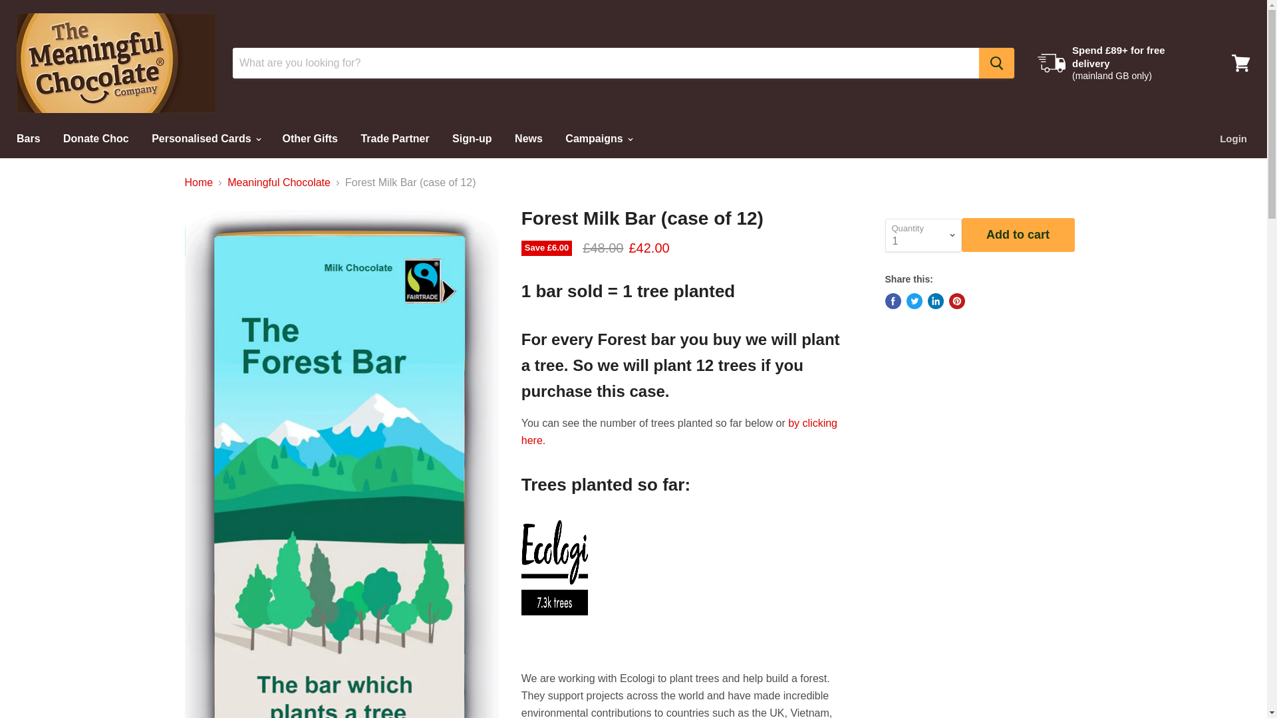 This screenshot has width=1277, height=718. Describe the element at coordinates (472, 138) in the screenshot. I see `Sign-up` at that location.